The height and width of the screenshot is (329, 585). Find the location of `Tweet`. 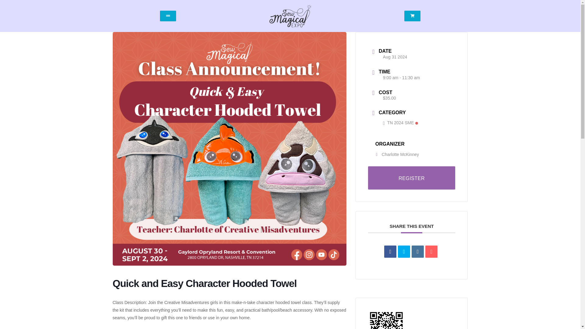

Tweet is located at coordinates (404, 251).